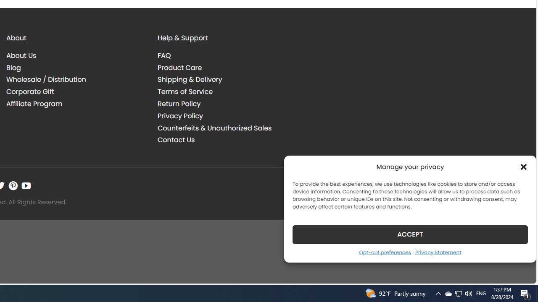 This screenshot has height=302, width=538. Describe the element at coordinates (227, 116) in the screenshot. I see `Privacy Policy` at that location.